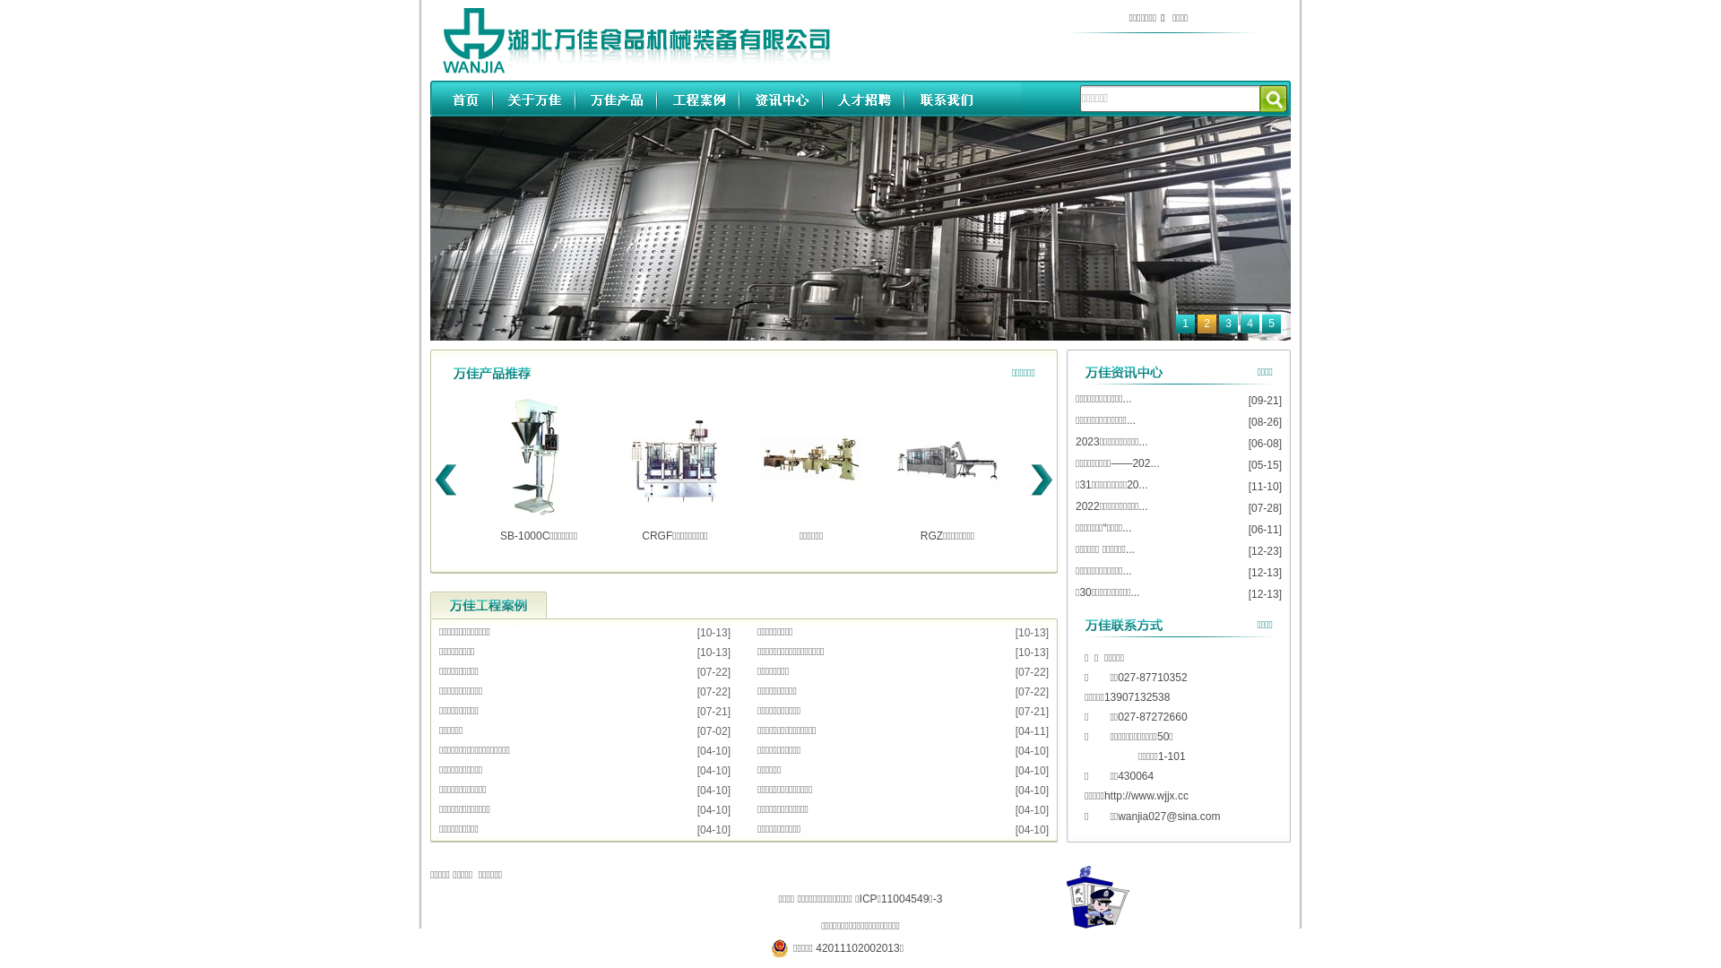 This screenshot has width=1721, height=968. I want to click on http://www.wjjx.cc, so click(1146, 796).